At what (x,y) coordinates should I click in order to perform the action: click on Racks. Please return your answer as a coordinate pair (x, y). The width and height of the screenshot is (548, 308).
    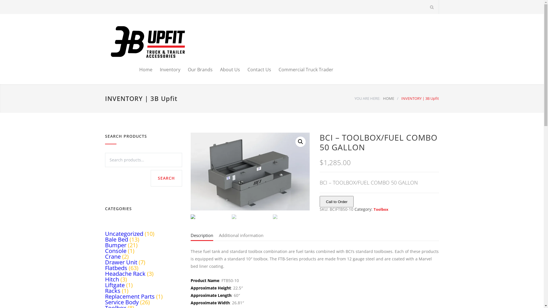
    Looking at the image, I should click on (113, 291).